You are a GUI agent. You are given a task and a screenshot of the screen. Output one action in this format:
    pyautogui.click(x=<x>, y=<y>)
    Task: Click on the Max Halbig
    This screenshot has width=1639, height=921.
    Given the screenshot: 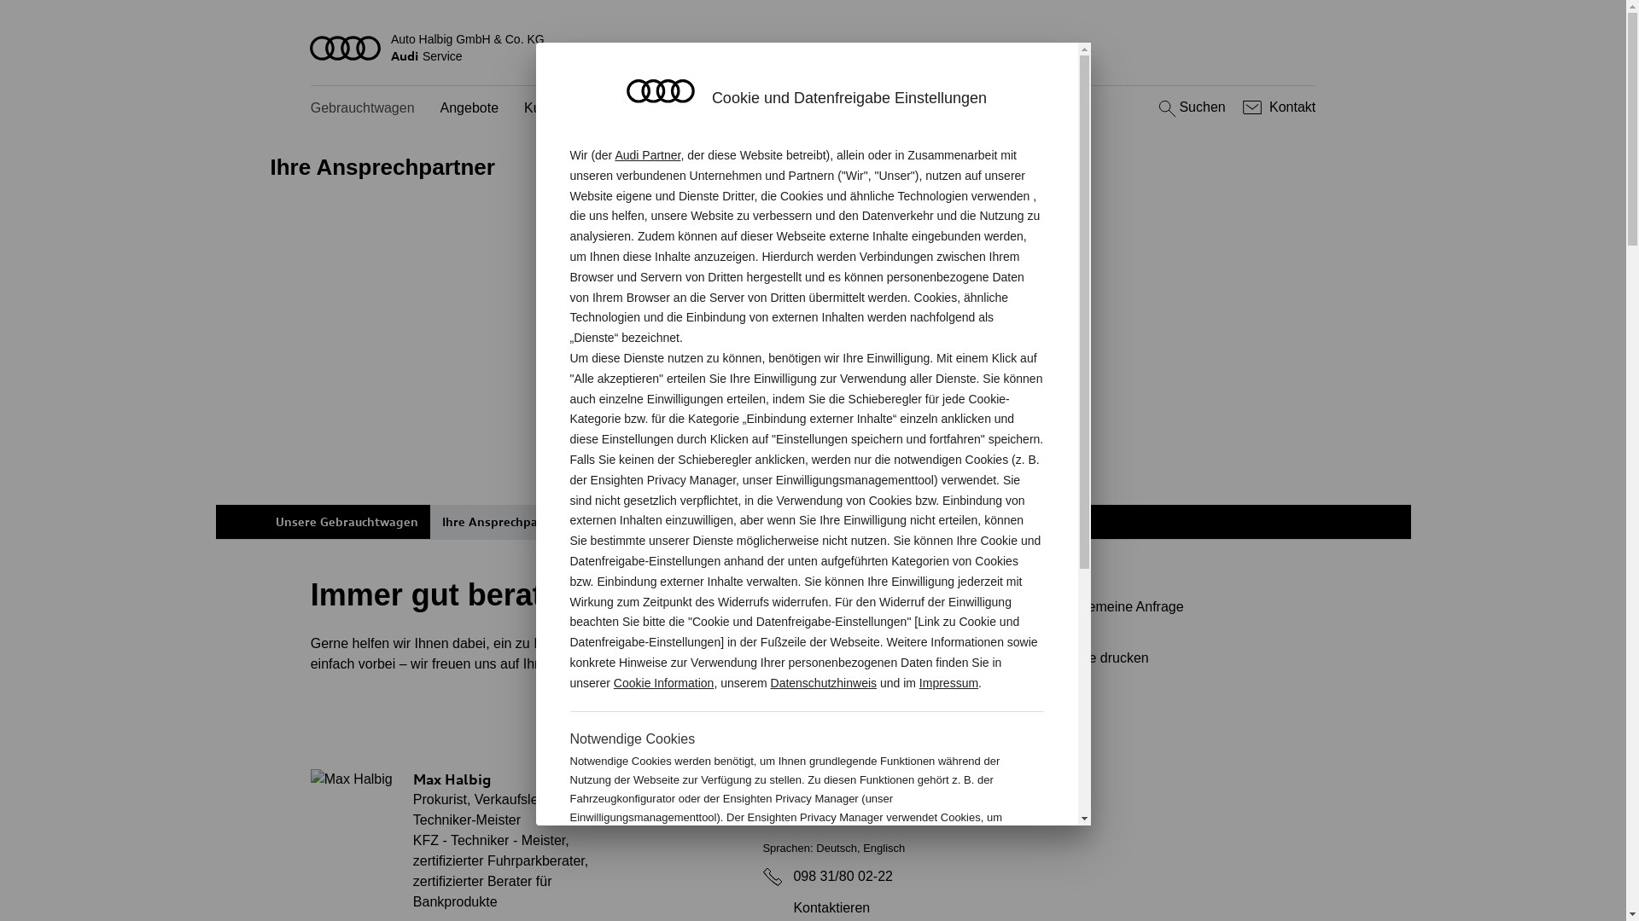 What is the action you would take?
    pyautogui.click(x=352, y=779)
    